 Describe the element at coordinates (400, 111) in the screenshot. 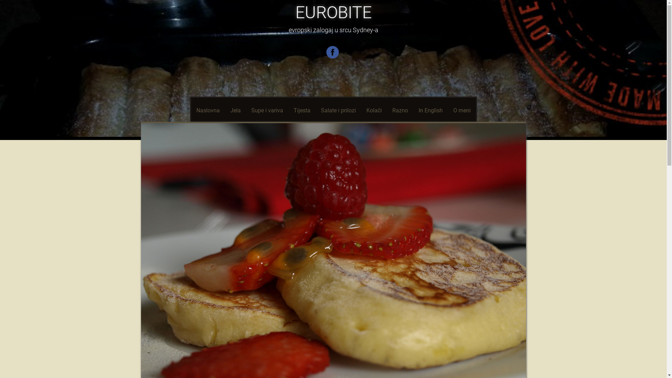

I see `Razno` at that location.